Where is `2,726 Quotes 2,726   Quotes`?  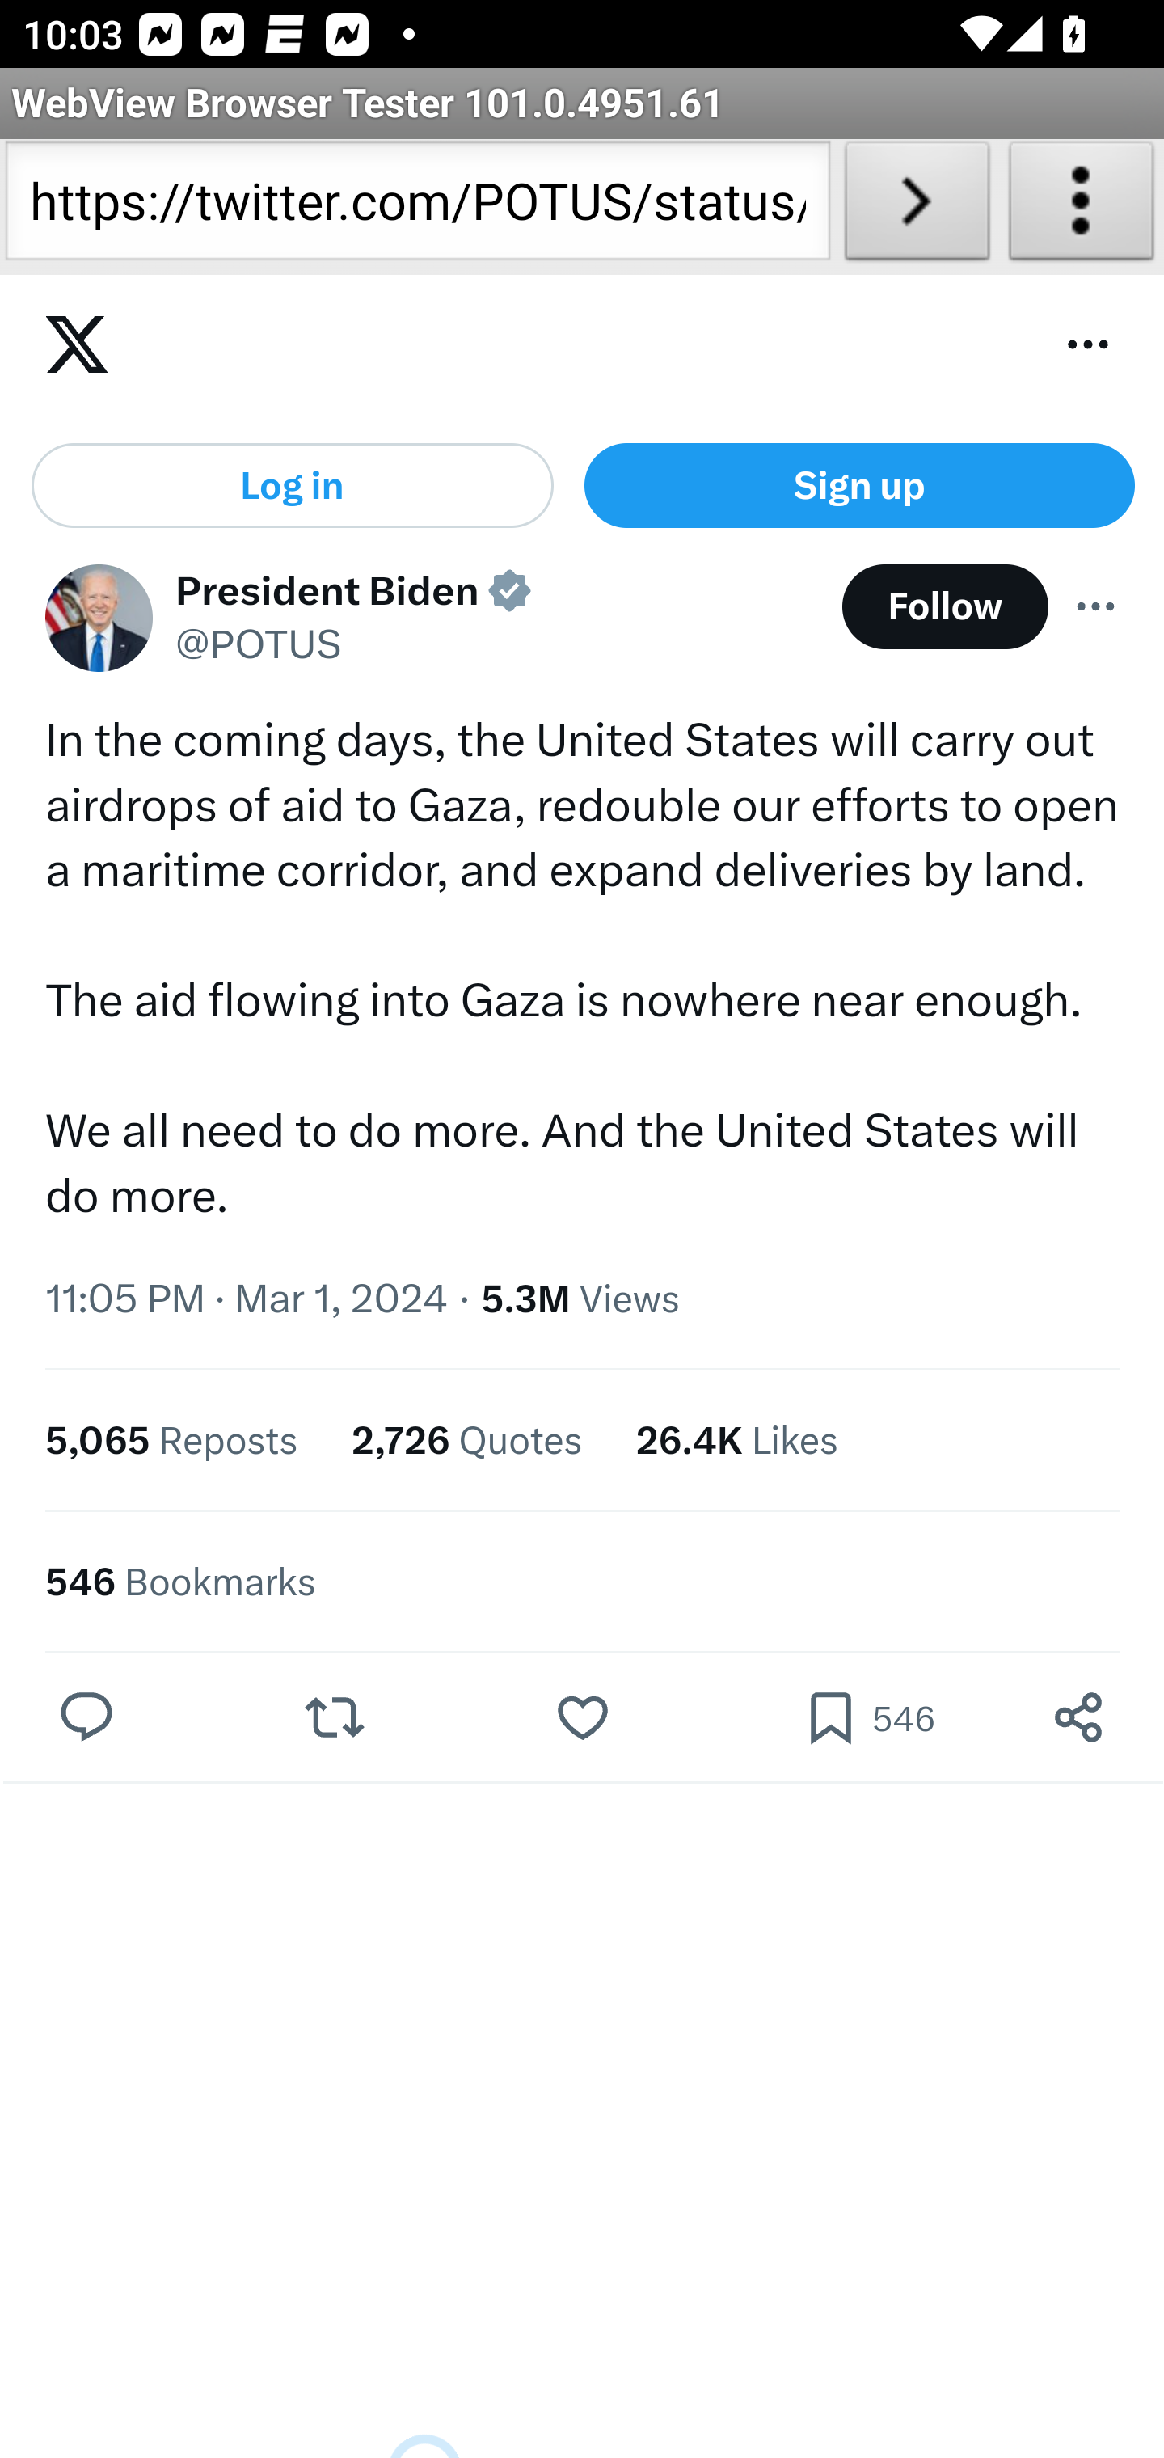
2,726 Quotes 2,726   Quotes is located at coordinates (467, 1442).